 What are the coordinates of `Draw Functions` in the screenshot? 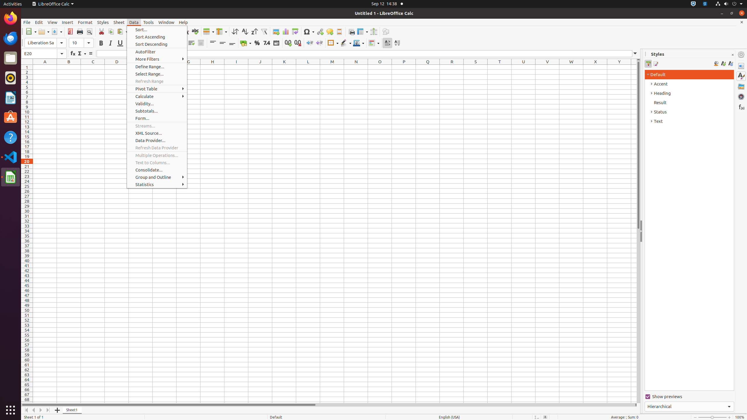 It's located at (386, 32).